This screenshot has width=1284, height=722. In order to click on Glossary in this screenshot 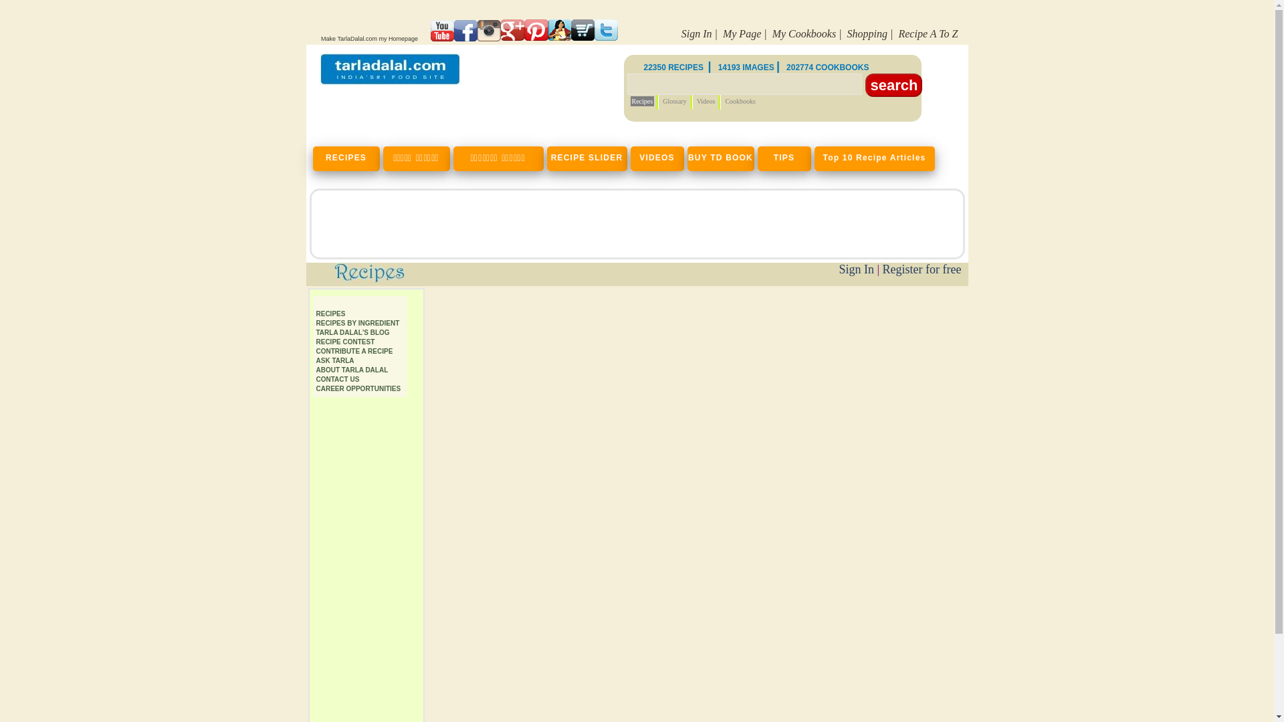, I will do `click(674, 100)`.